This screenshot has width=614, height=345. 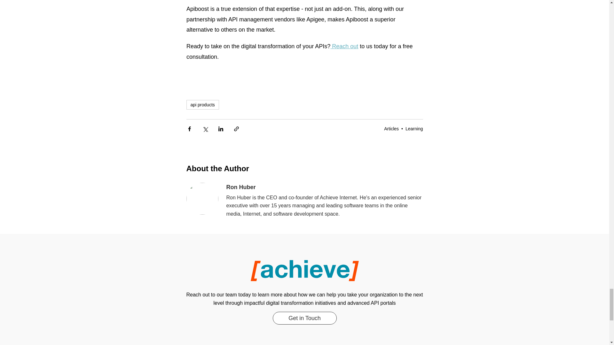 What do you see at coordinates (344, 47) in the screenshot?
I see ` Reach out` at bounding box center [344, 47].